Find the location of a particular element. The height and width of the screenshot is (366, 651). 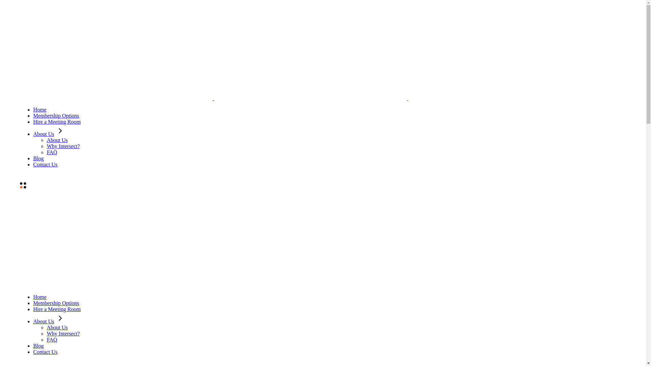

Blog is located at coordinates (39, 159).